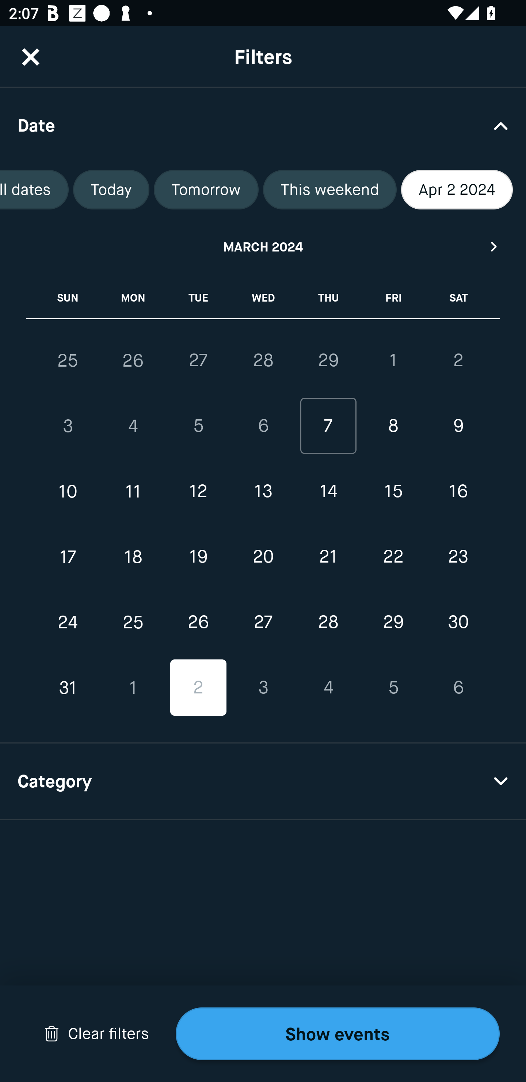 The image size is (526, 1082). Describe the element at coordinates (96, 1034) in the screenshot. I see `Drop Down Arrow Clear filters` at that location.